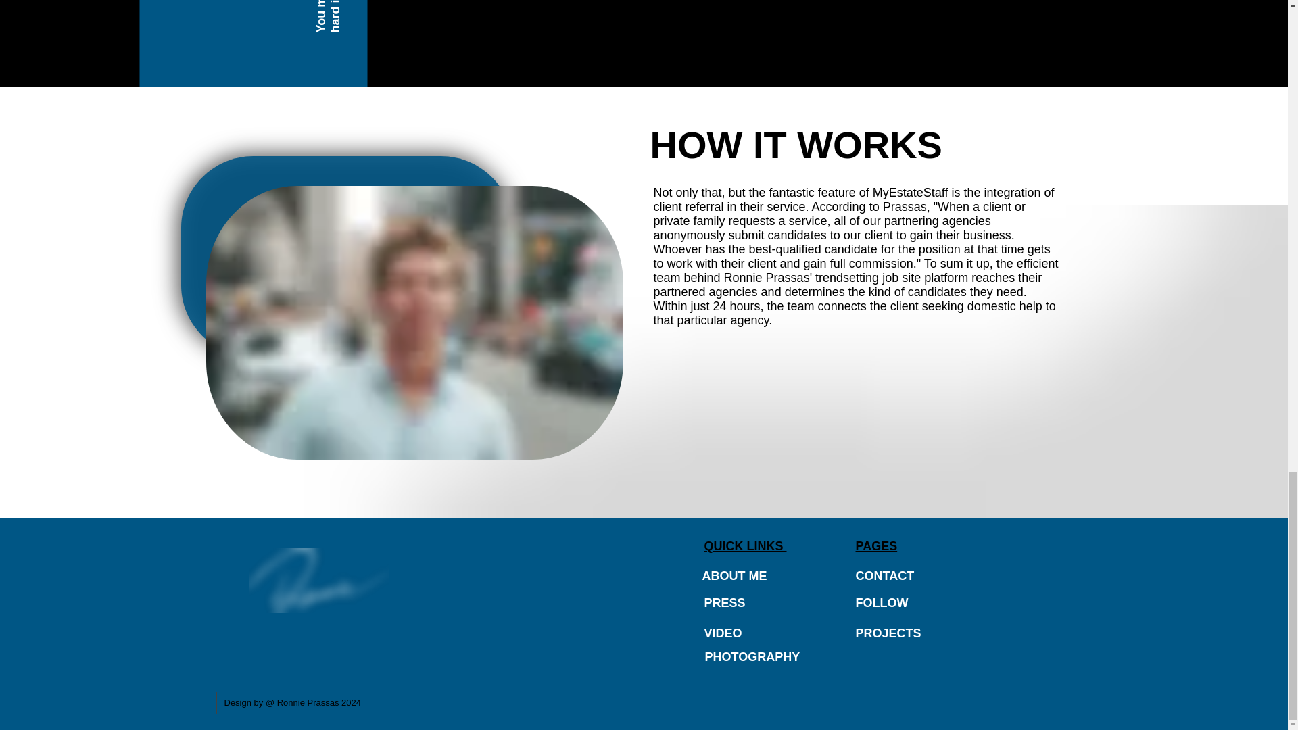 This screenshot has height=730, width=1298. I want to click on PRESS, so click(725, 603).